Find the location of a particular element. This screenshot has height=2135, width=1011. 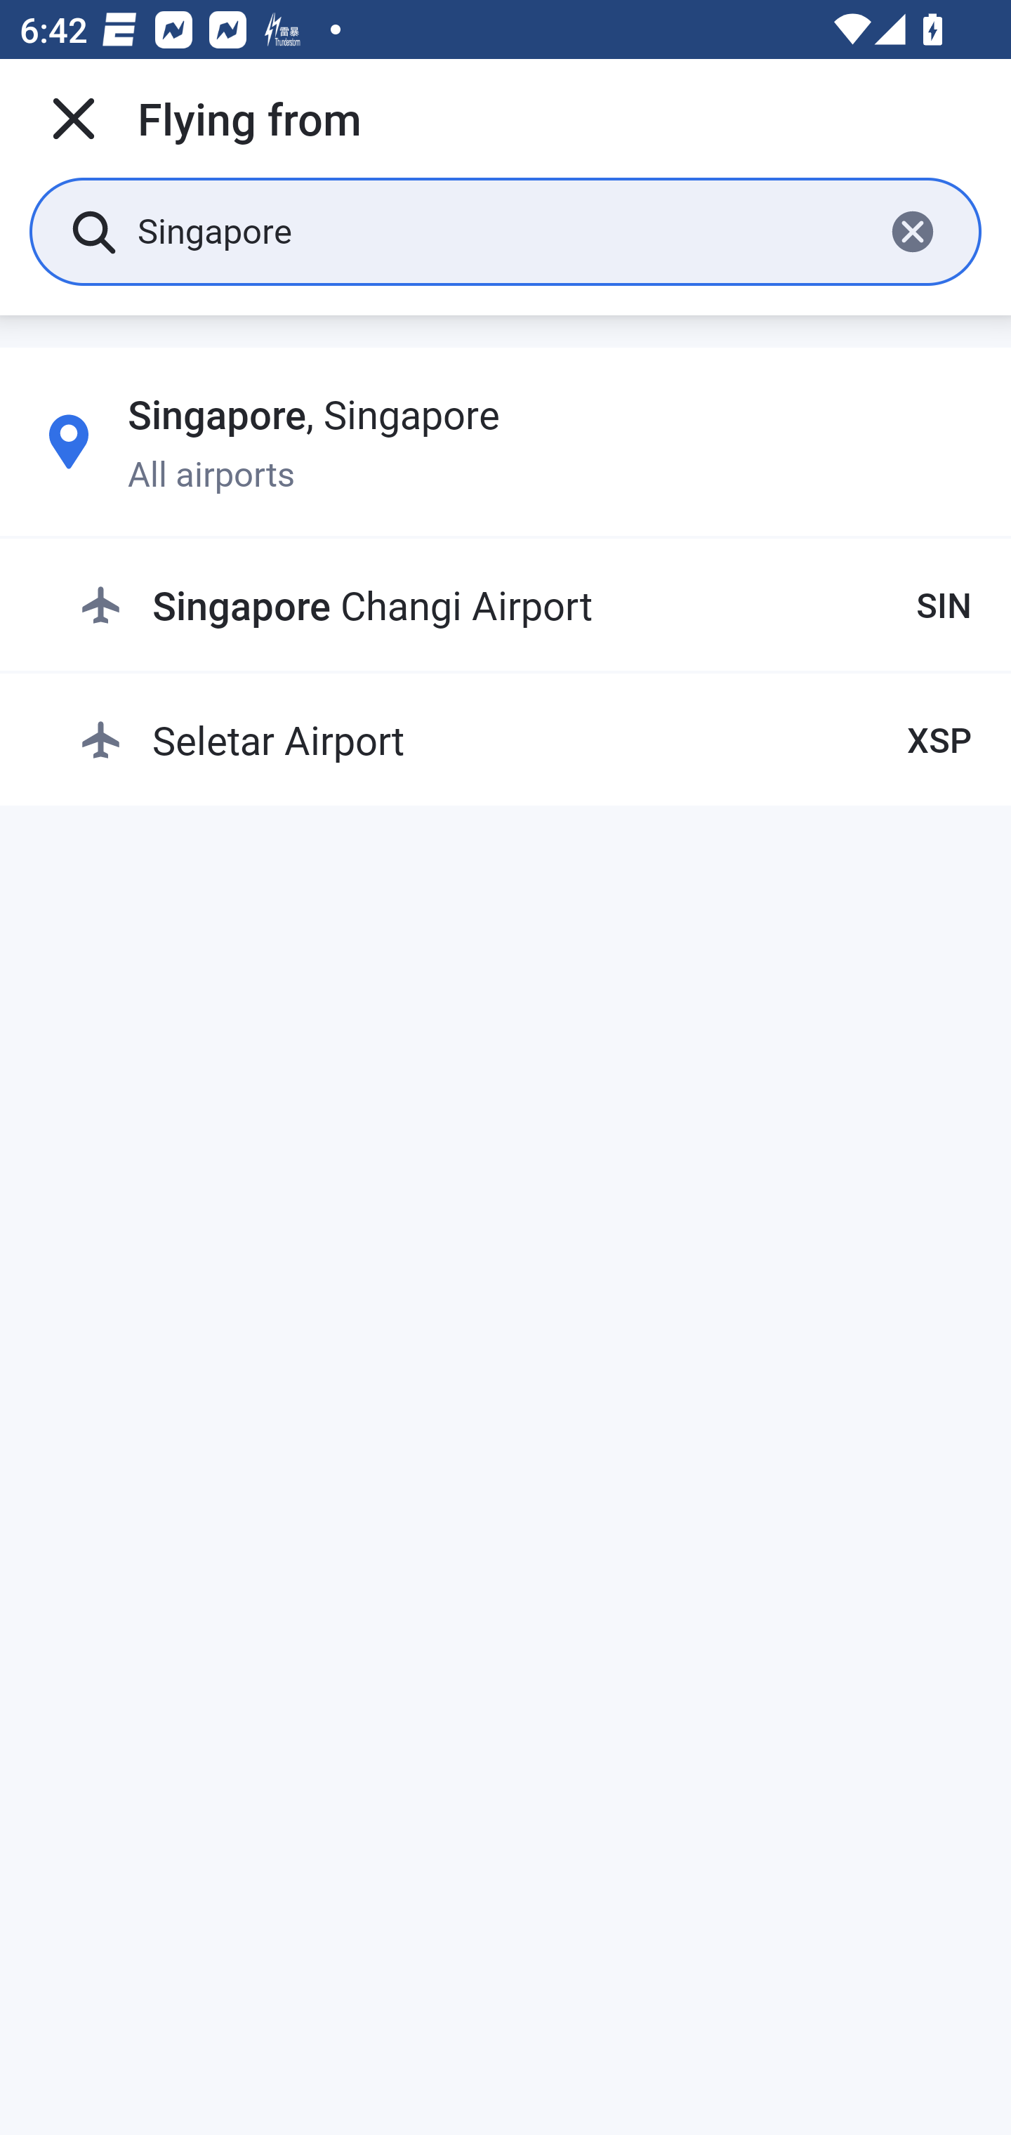

Singapore Changi Airport SIN is located at coordinates (525, 605).